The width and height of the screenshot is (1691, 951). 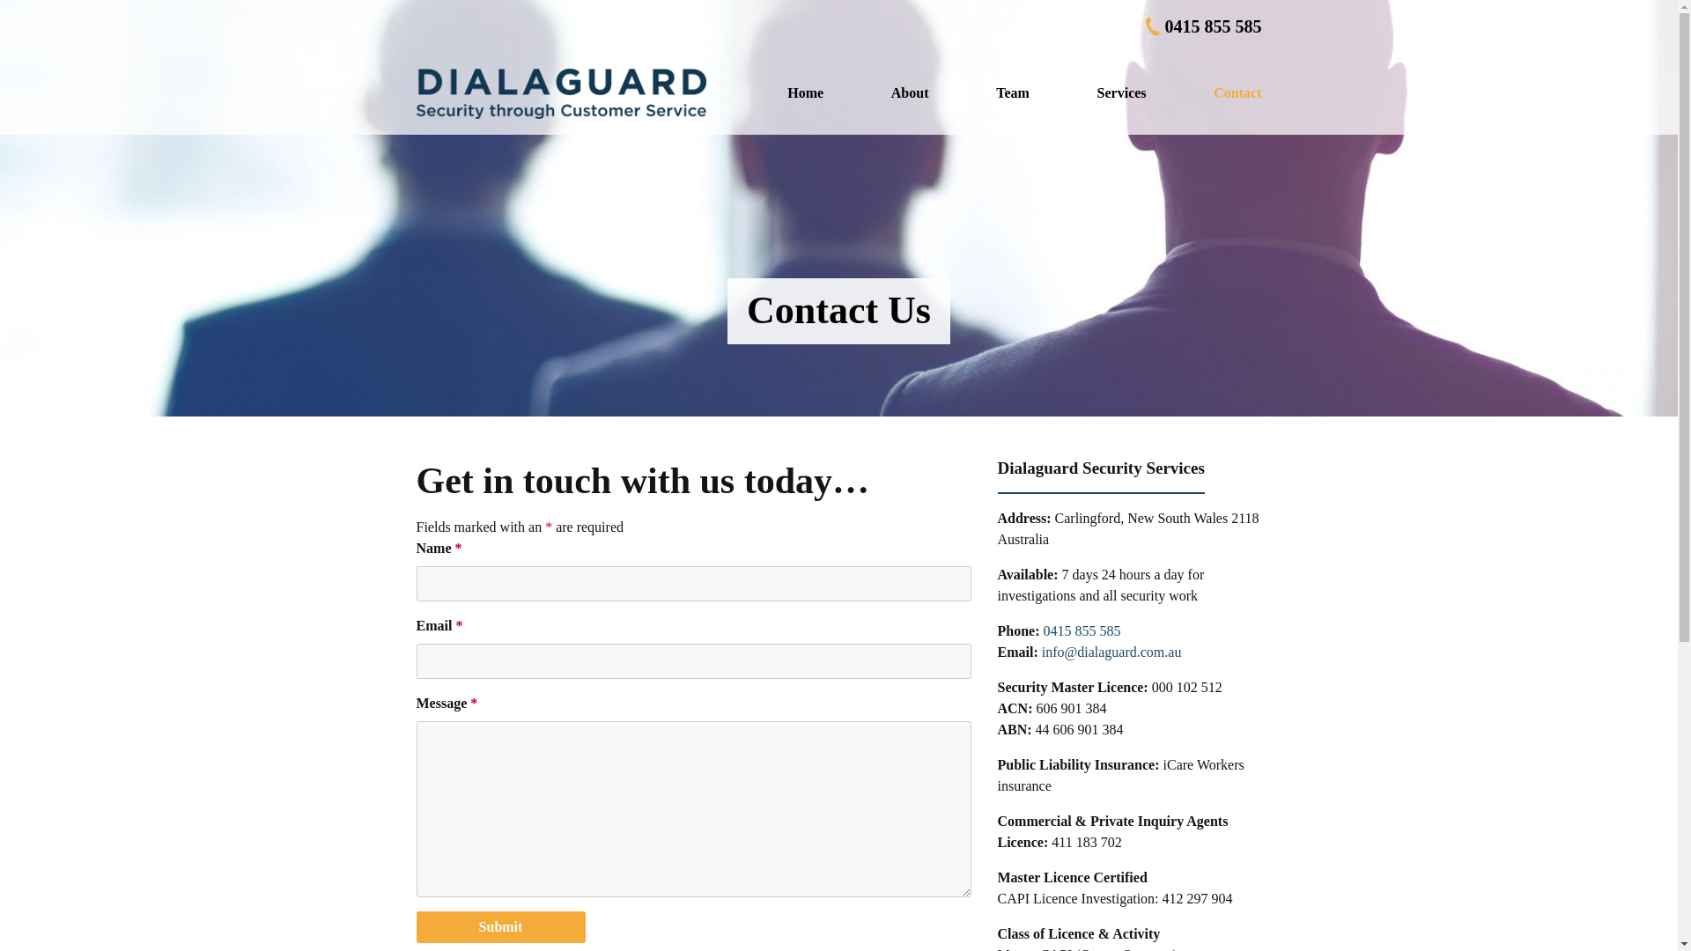 What do you see at coordinates (1237, 93) in the screenshot?
I see `Contact` at bounding box center [1237, 93].